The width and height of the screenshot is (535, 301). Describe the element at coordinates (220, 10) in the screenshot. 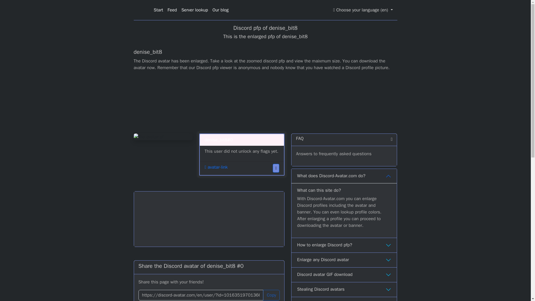

I see `Our blog` at that location.